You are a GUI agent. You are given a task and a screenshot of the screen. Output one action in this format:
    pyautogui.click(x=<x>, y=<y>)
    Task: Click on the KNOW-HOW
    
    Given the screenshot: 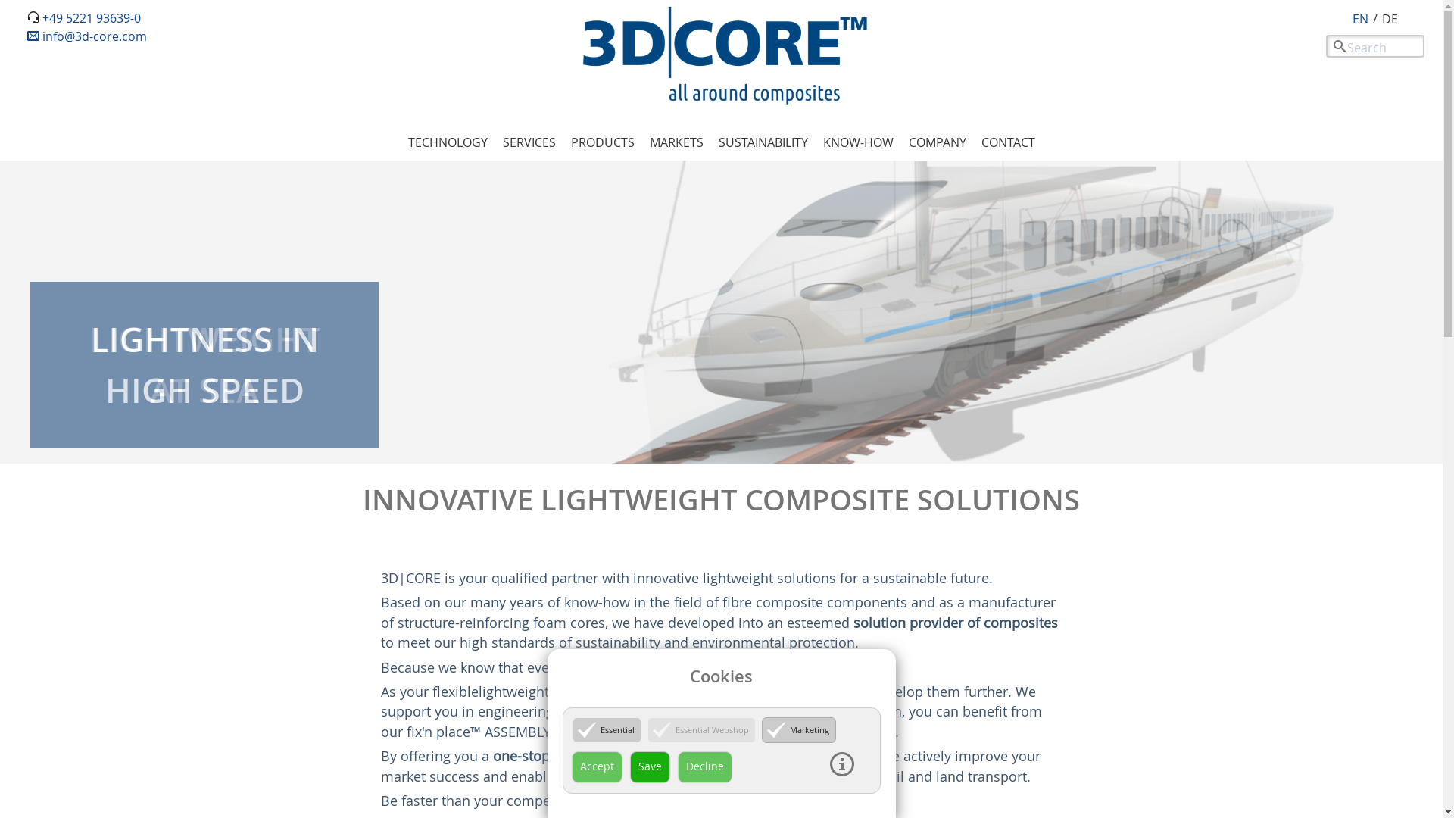 What is the action you would take?
    pyautogui.click(x=857, y=142)
    